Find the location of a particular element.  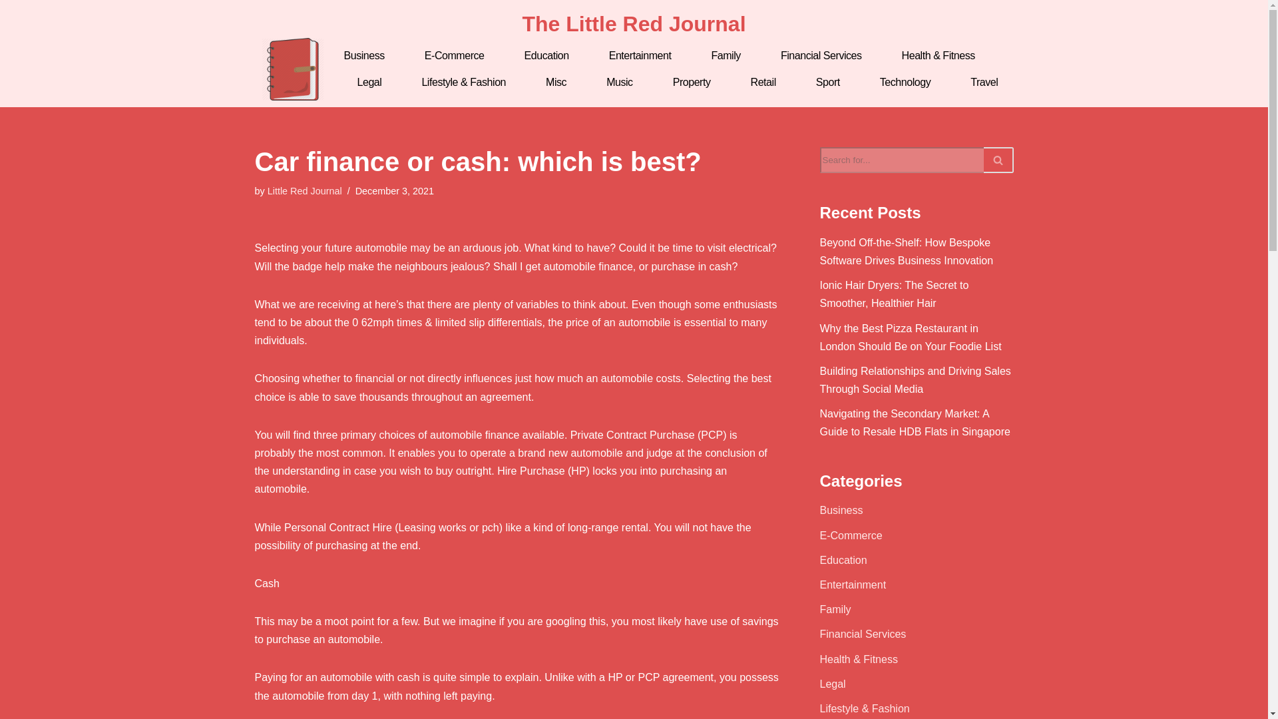

Travel is located at coordinates (984, 82).